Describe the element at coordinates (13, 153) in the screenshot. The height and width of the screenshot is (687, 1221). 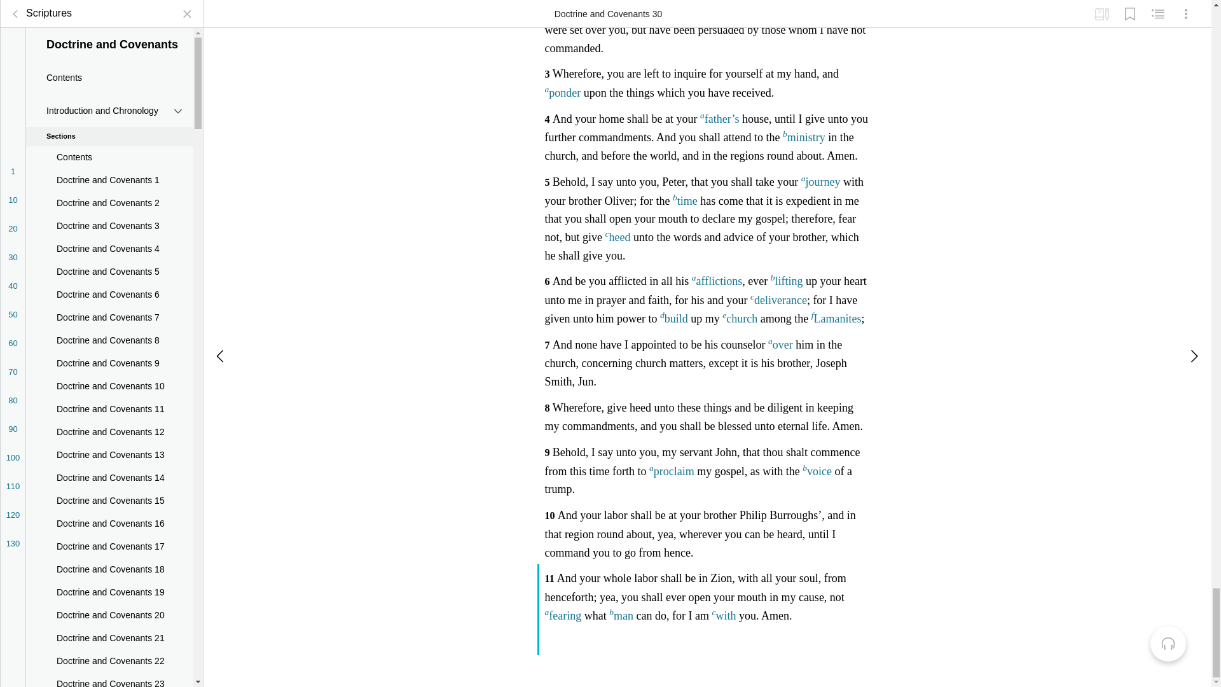
I see `120` at that location.